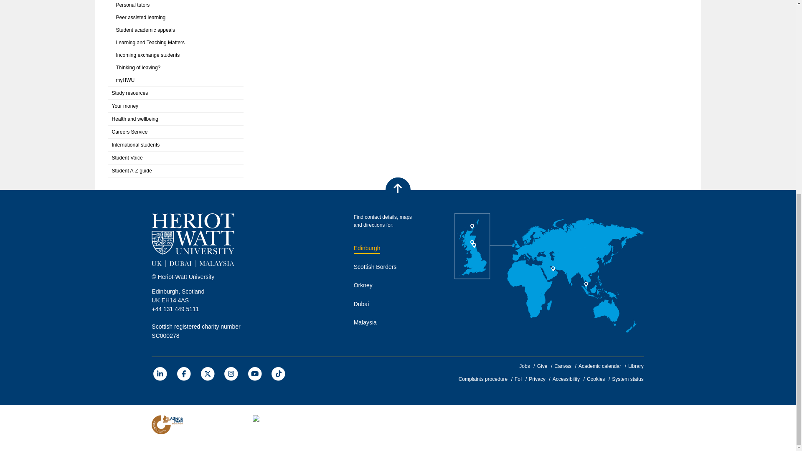 The height and width of the screenshot is (451, 802). I want to click on Facebook, so click(184, 373).